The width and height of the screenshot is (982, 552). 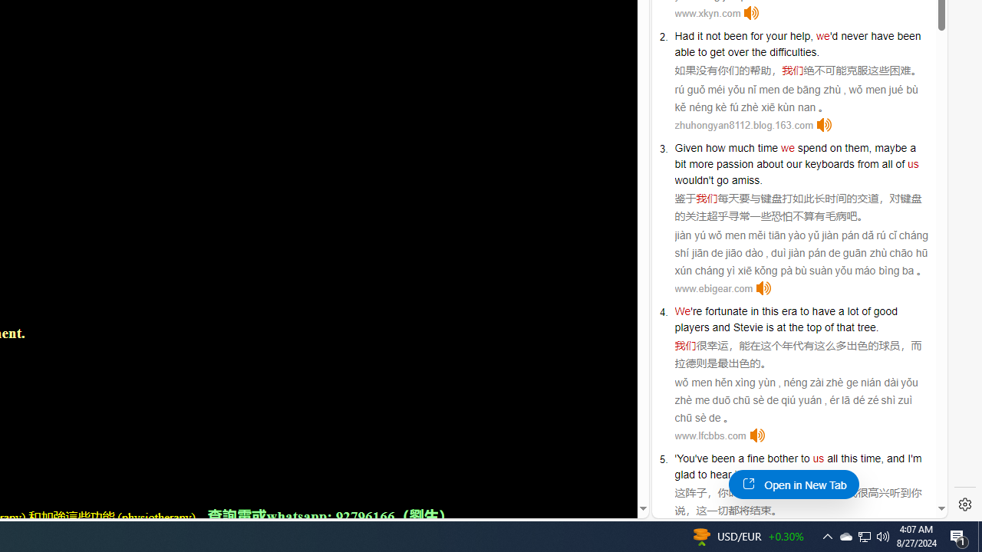 I want to click on never, so click(x=854, y=35).